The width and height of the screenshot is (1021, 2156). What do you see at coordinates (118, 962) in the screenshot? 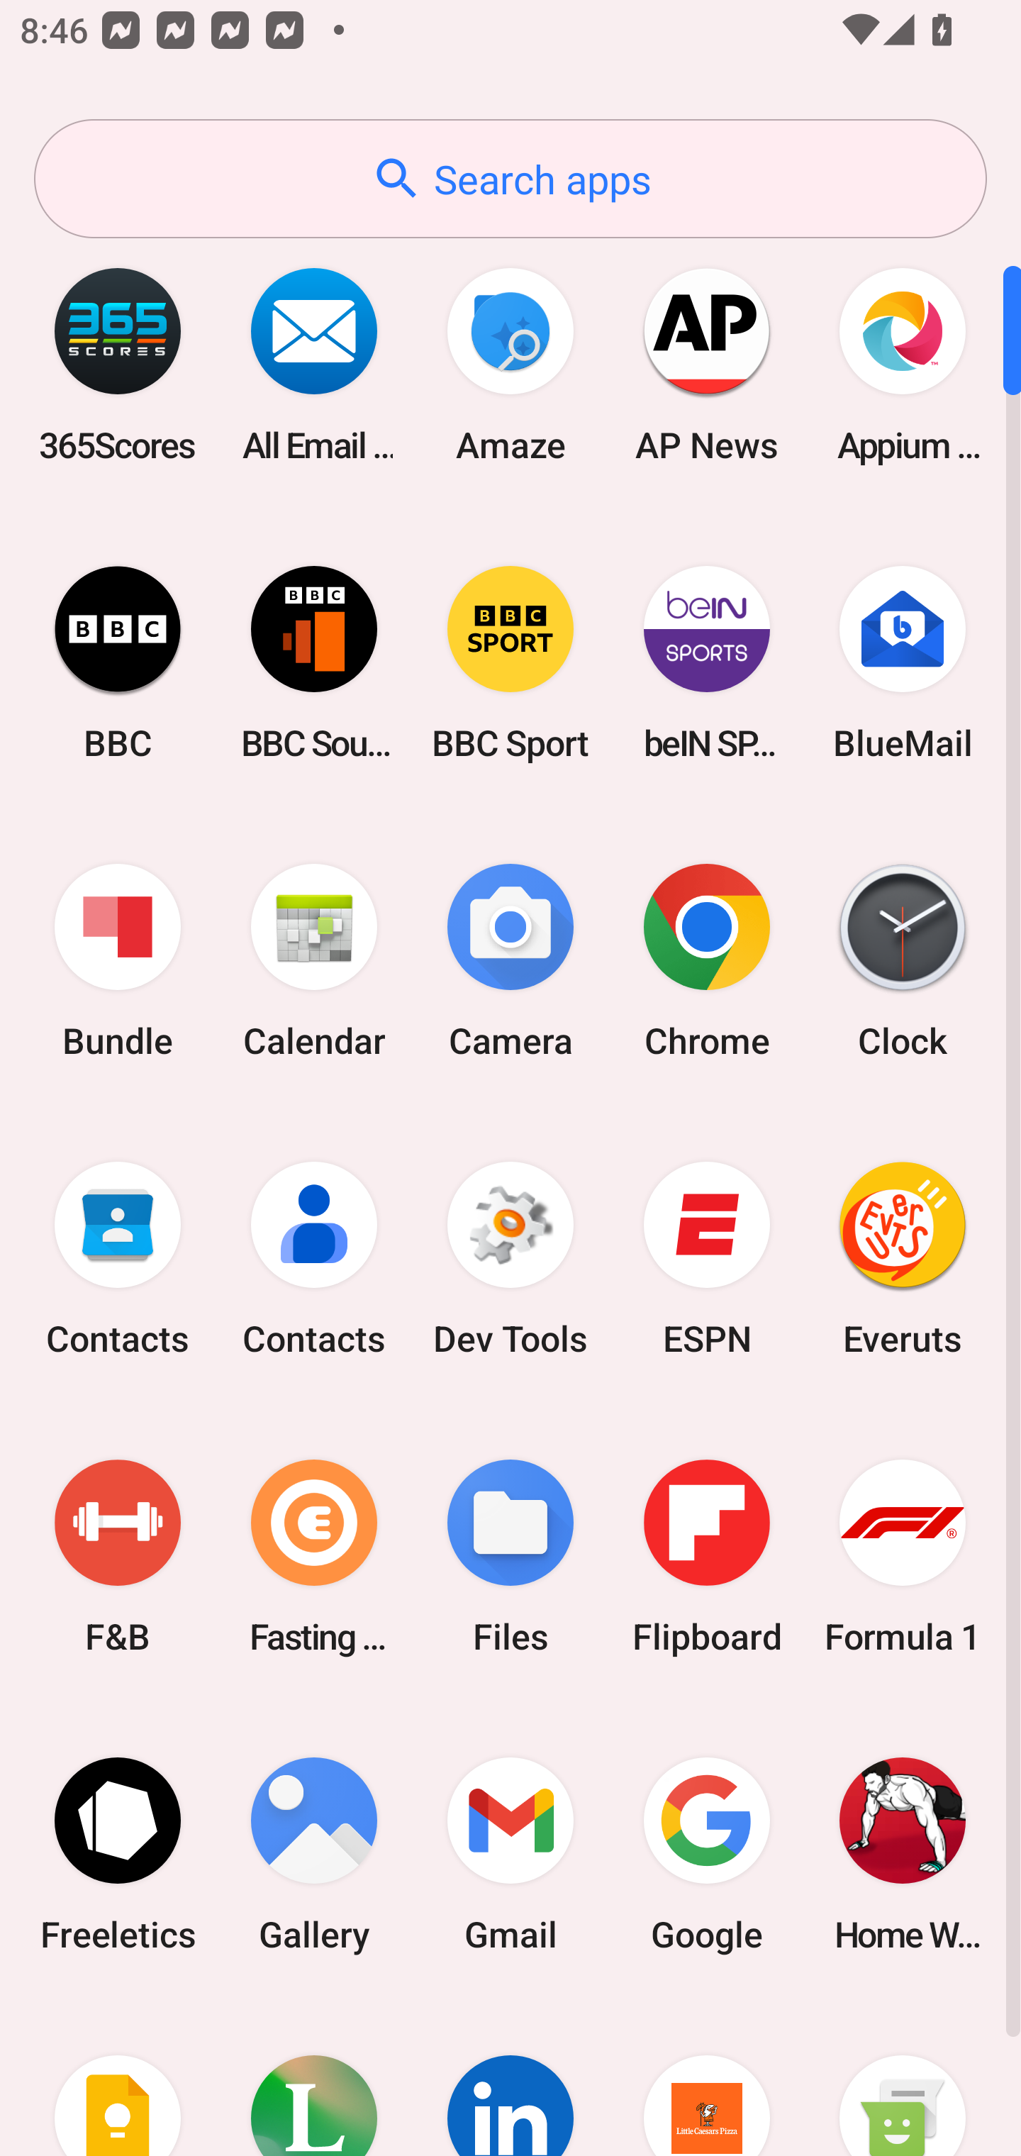
I see `Bundle` at bounding box center [118, 962].